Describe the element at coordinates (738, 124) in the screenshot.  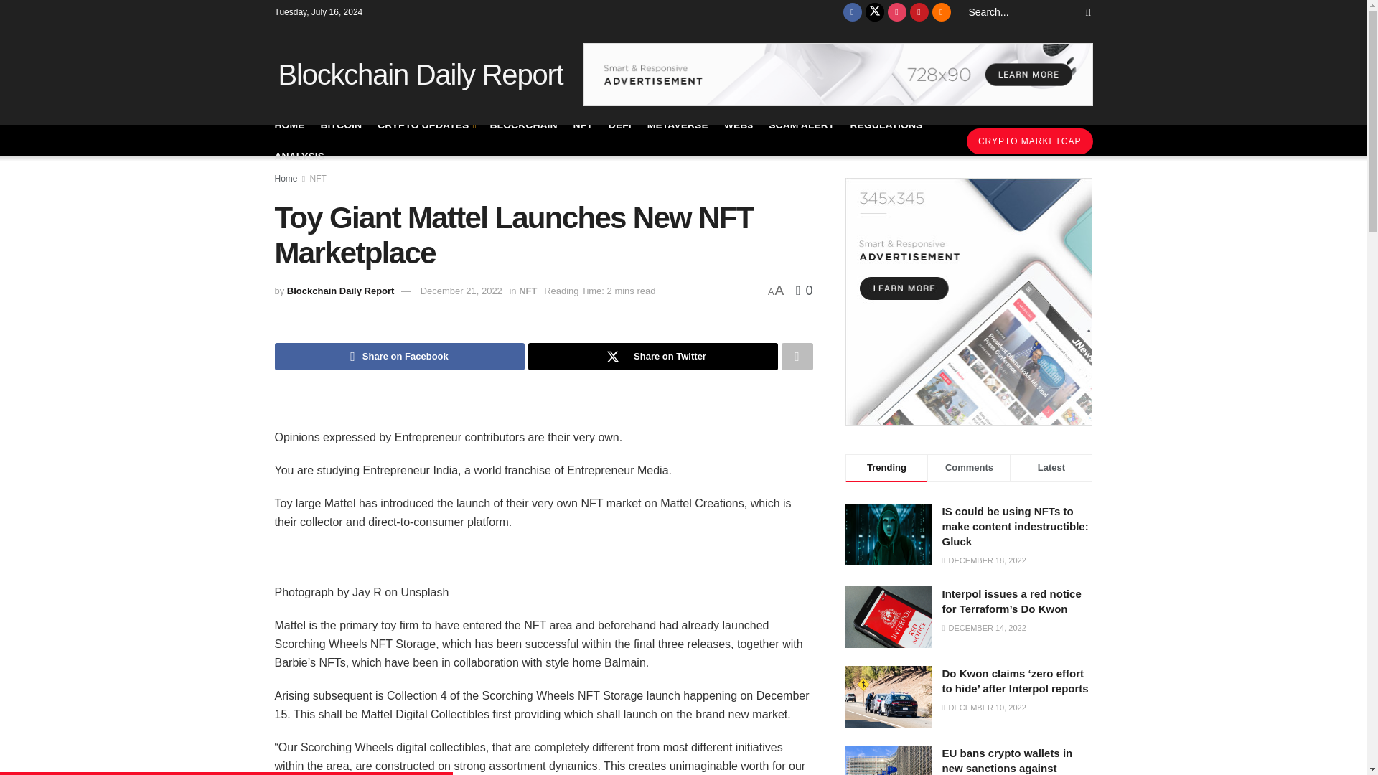
I see `WEB3` at that location.